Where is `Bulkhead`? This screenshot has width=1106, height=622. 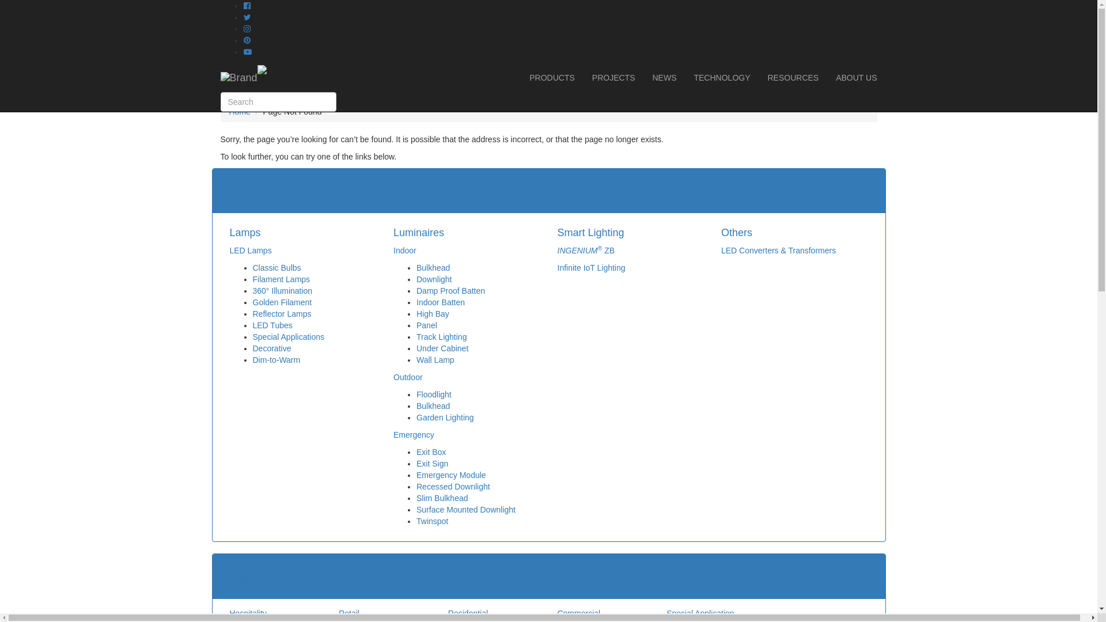 Bulkhead is located at coordinates (433, 268).